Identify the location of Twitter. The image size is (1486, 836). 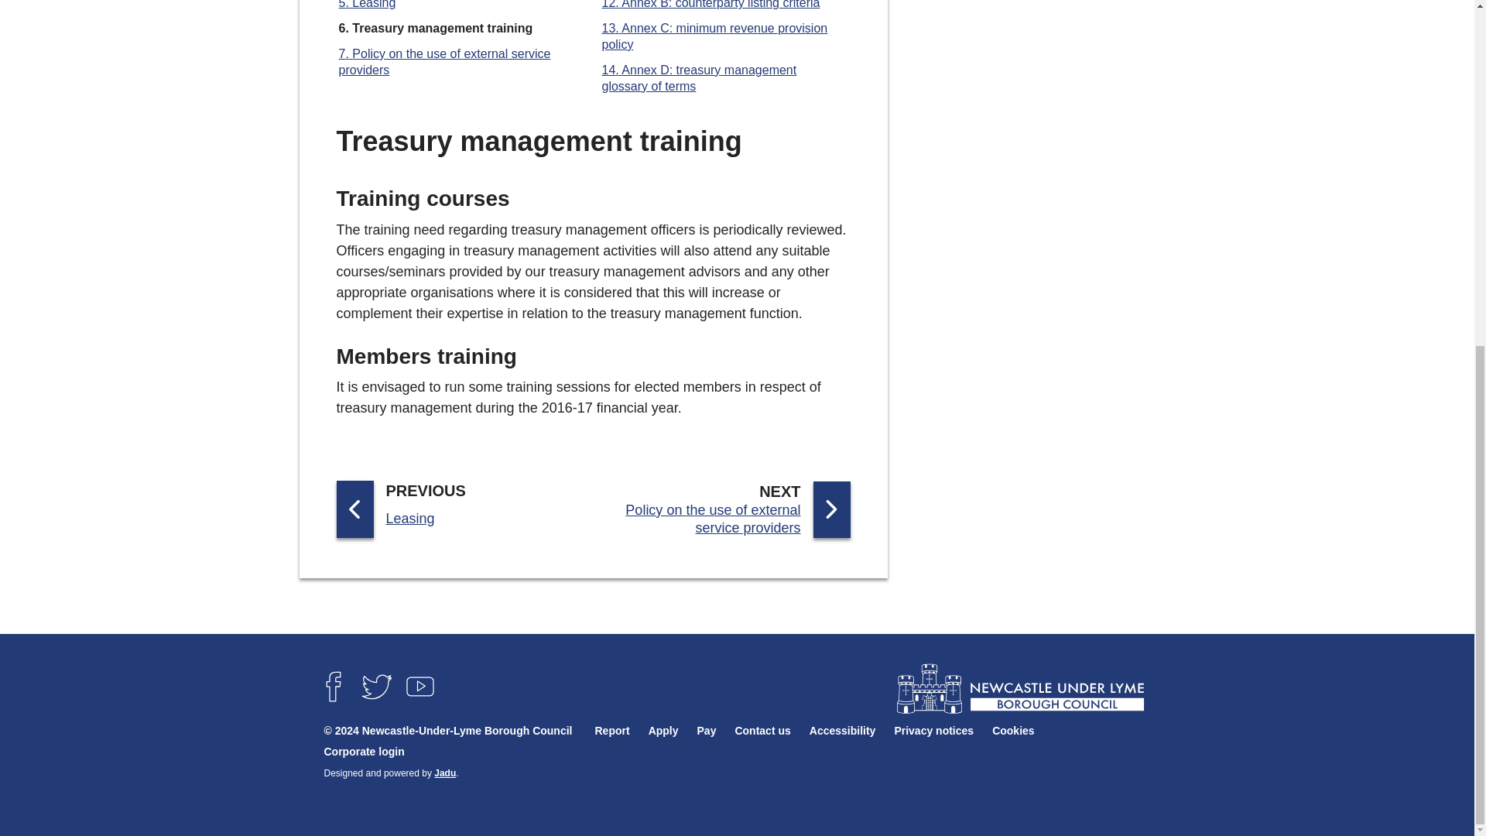
(376, 686).